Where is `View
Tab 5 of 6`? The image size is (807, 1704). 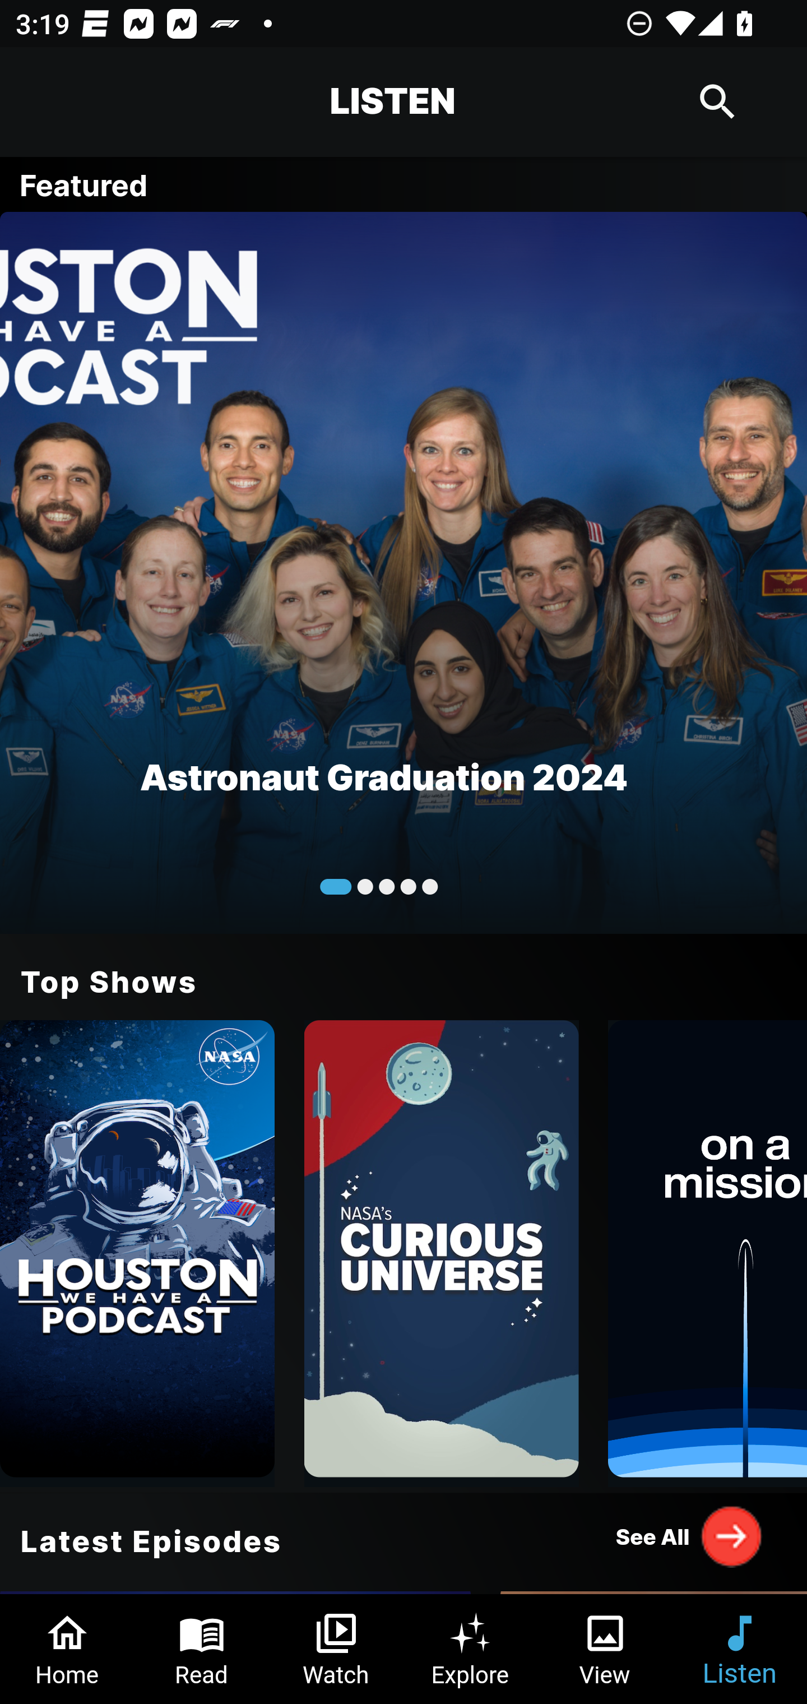 View
Tab 5 of 6 is located at coordinates (605, 1649).